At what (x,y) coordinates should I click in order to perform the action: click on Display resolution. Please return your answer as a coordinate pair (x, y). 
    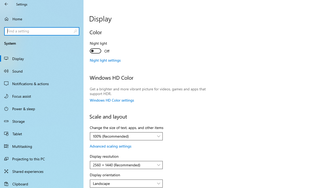
    Looking at the image, I should click on (126, 165).